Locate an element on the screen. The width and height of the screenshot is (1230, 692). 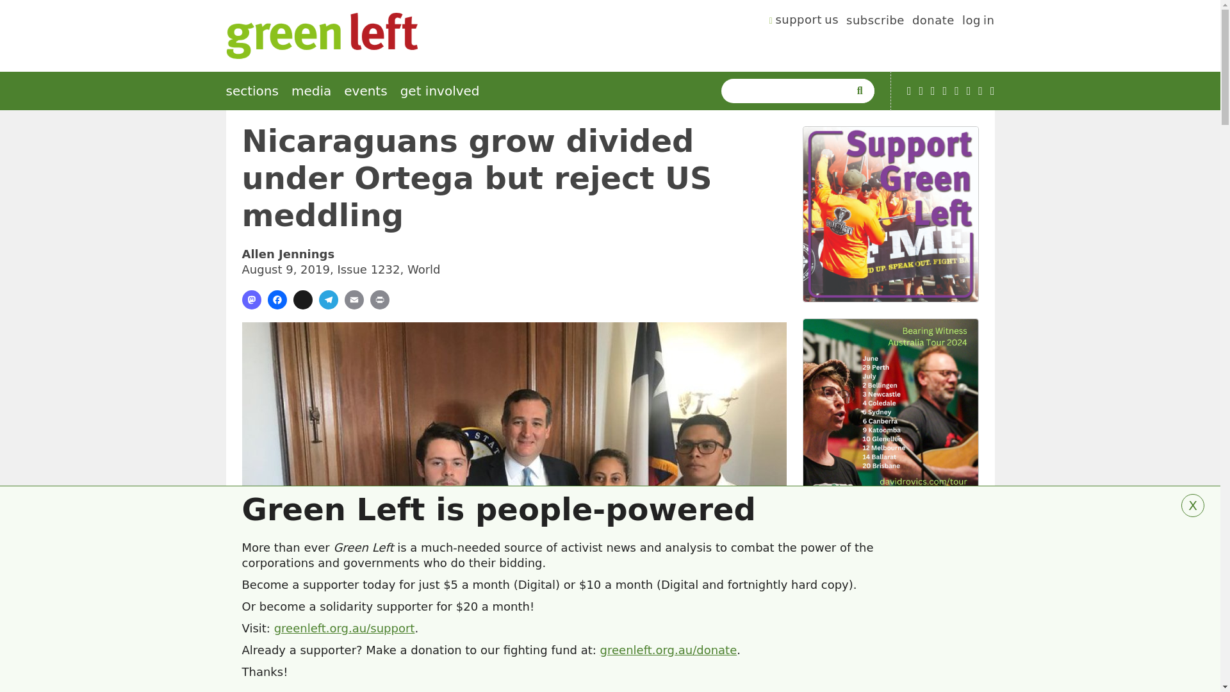
events is located at coordinates (365, 91).